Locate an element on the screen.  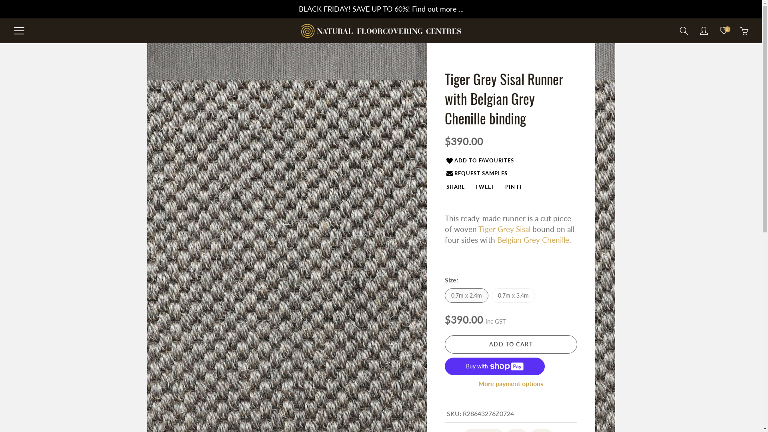
You have 0 items in your cart is located at coordinates (744, 31).